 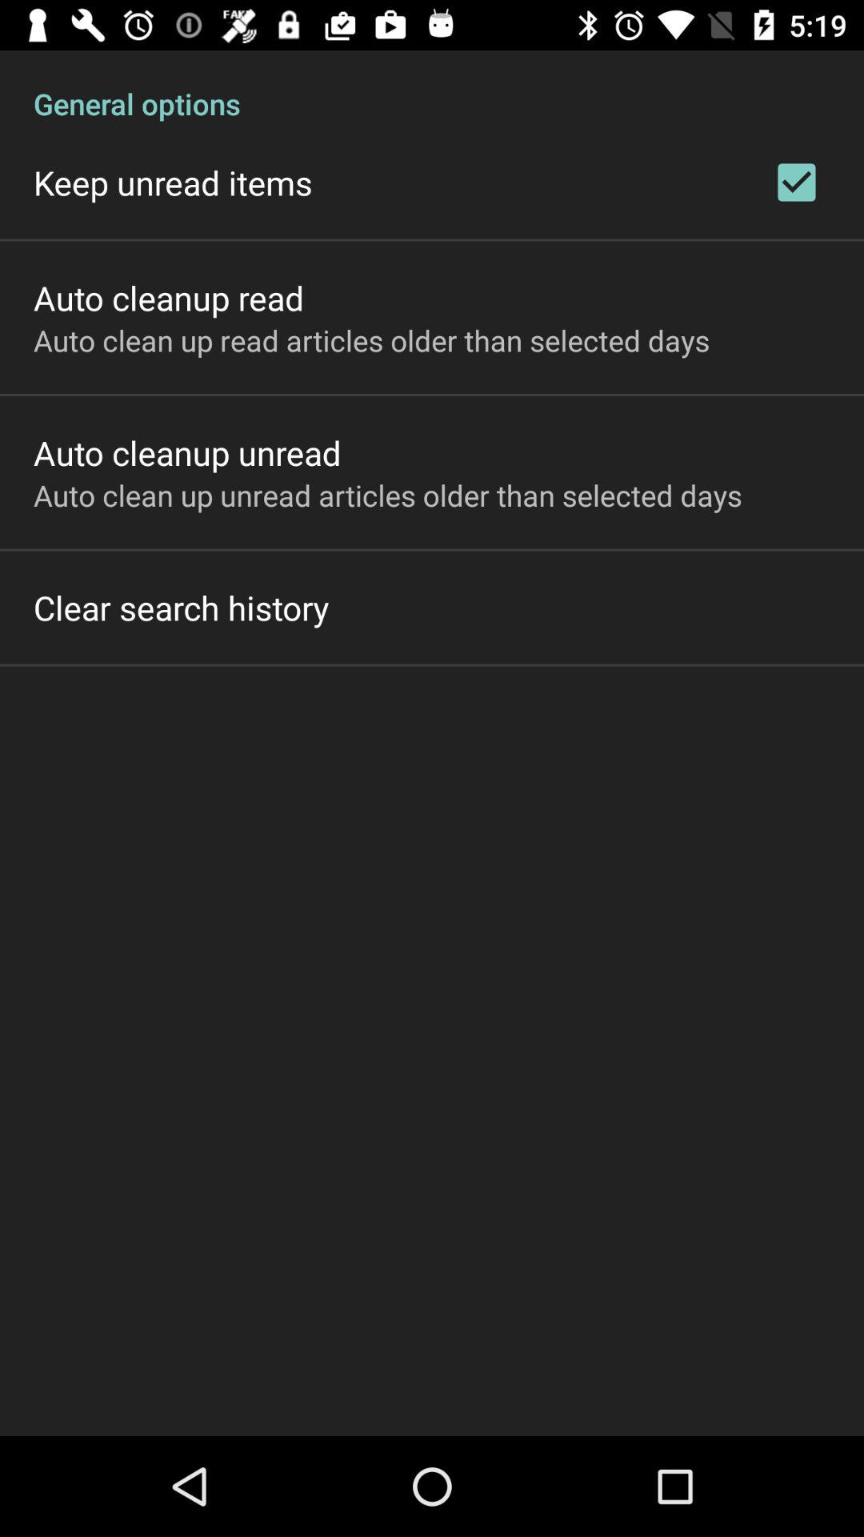 What do you see at coordinates (173, 183) in the screenshot?
I see `open icon above auto cleanup read icon` at bounding box center [173, 183].